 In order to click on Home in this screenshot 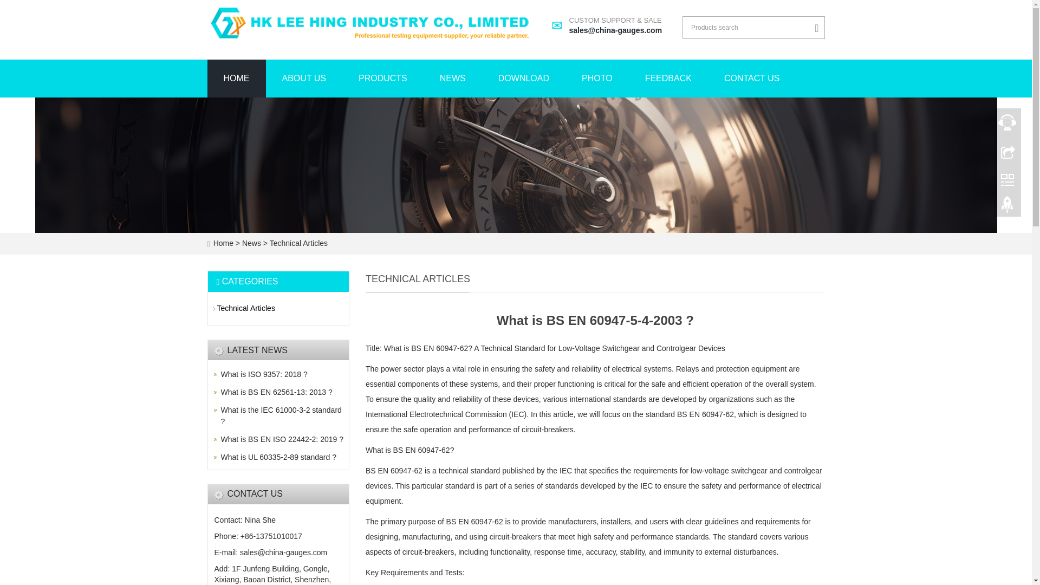, I will do `click(236, 79)`.